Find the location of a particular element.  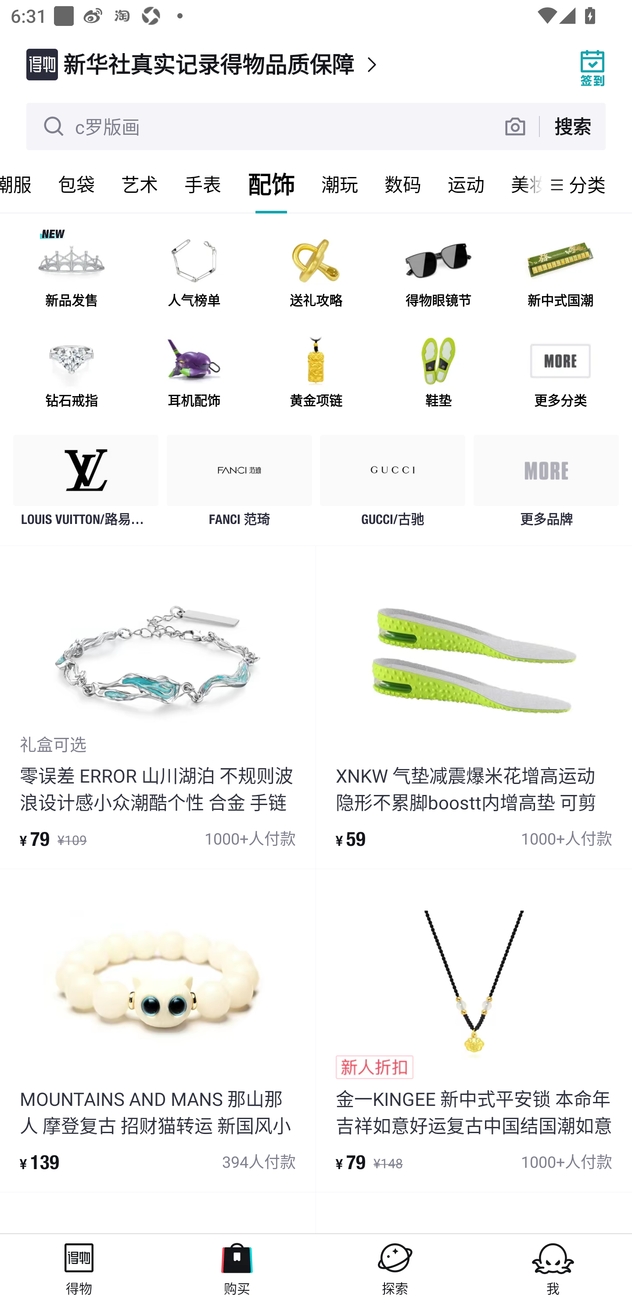

新品发售 is located at coordinates (72, 274).